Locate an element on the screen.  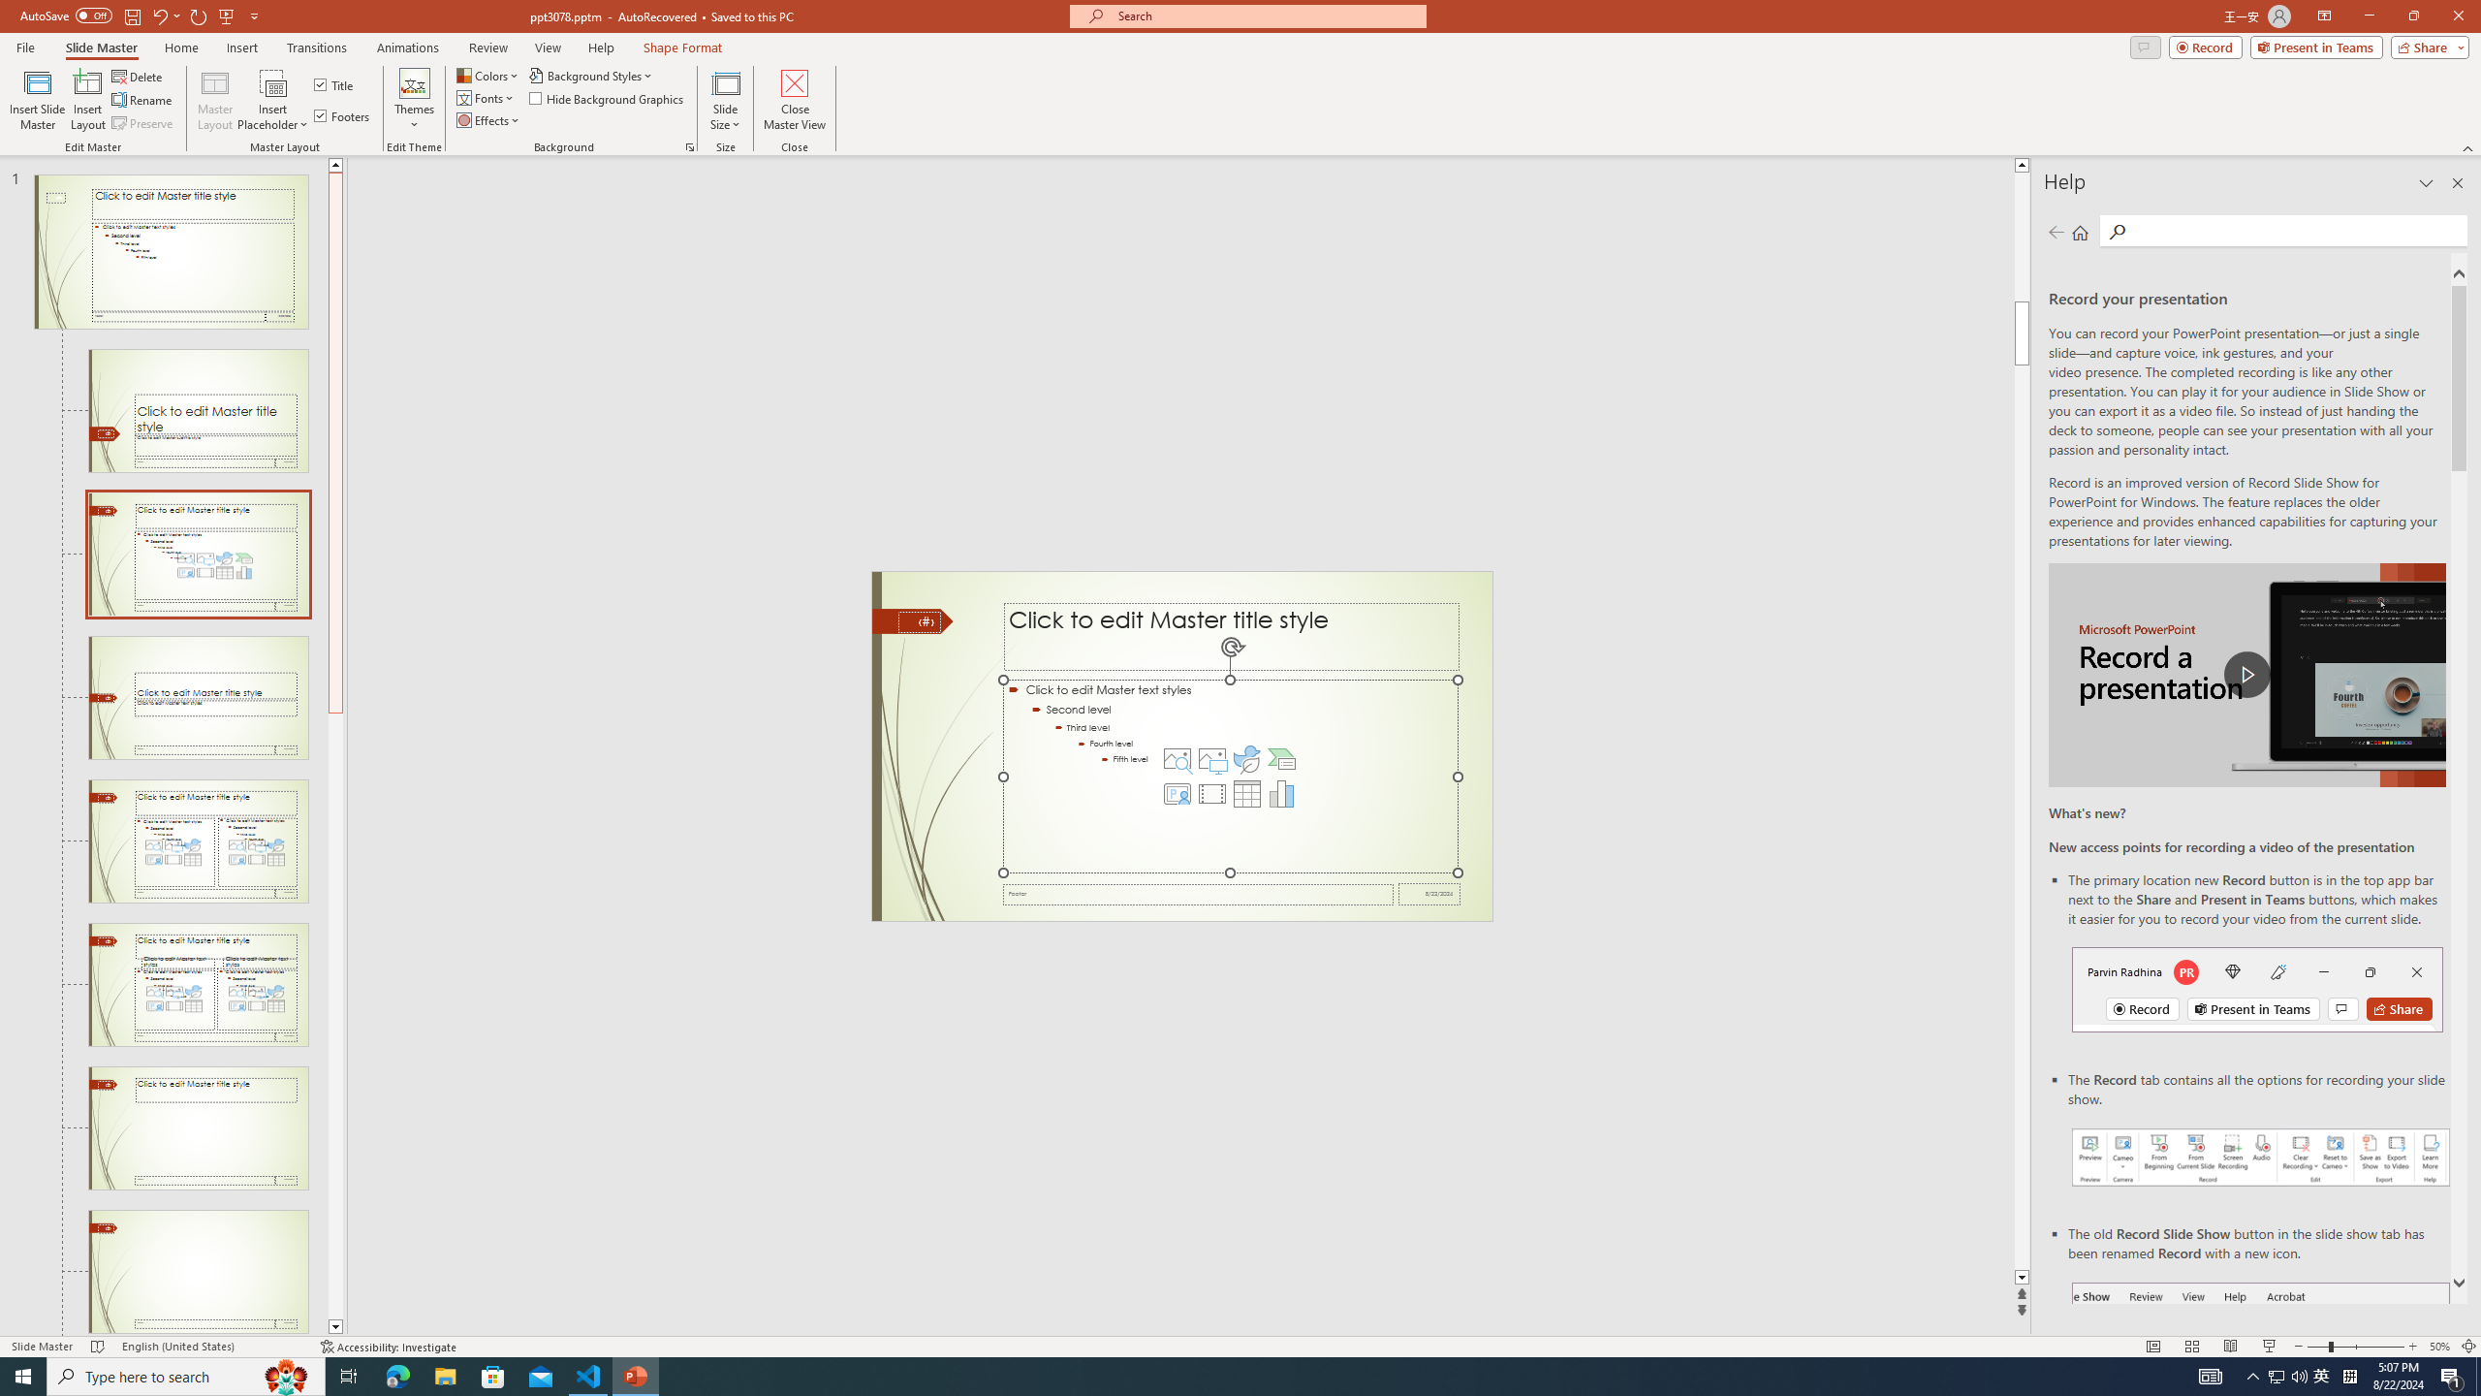
Content is located at coordinates (273, 82).